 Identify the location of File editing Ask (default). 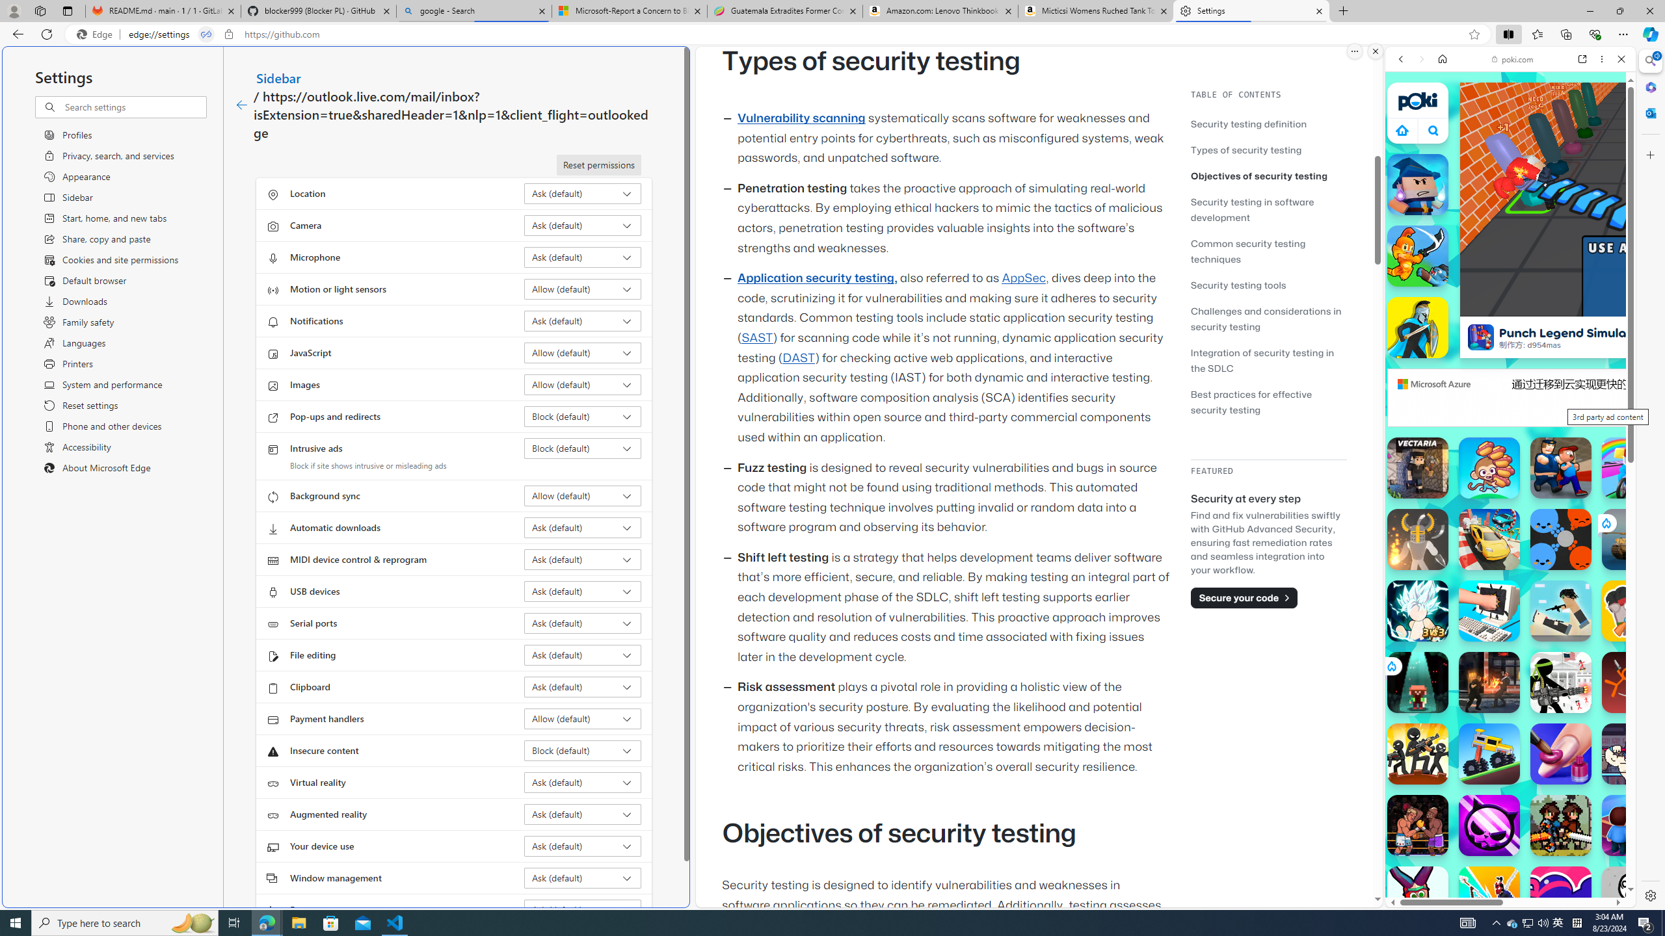
(583, 655).